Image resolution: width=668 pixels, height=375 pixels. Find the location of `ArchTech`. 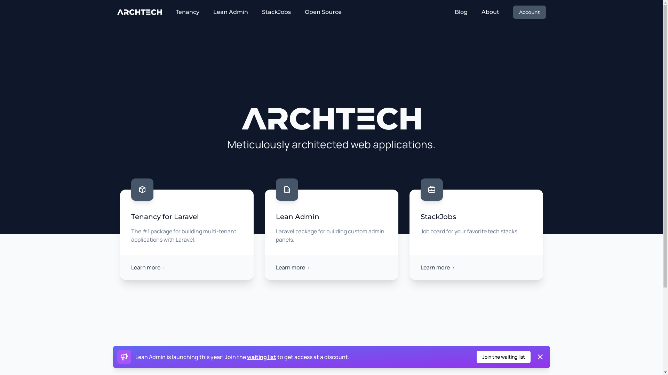

ArchTech is located at coordinates (331, 119).